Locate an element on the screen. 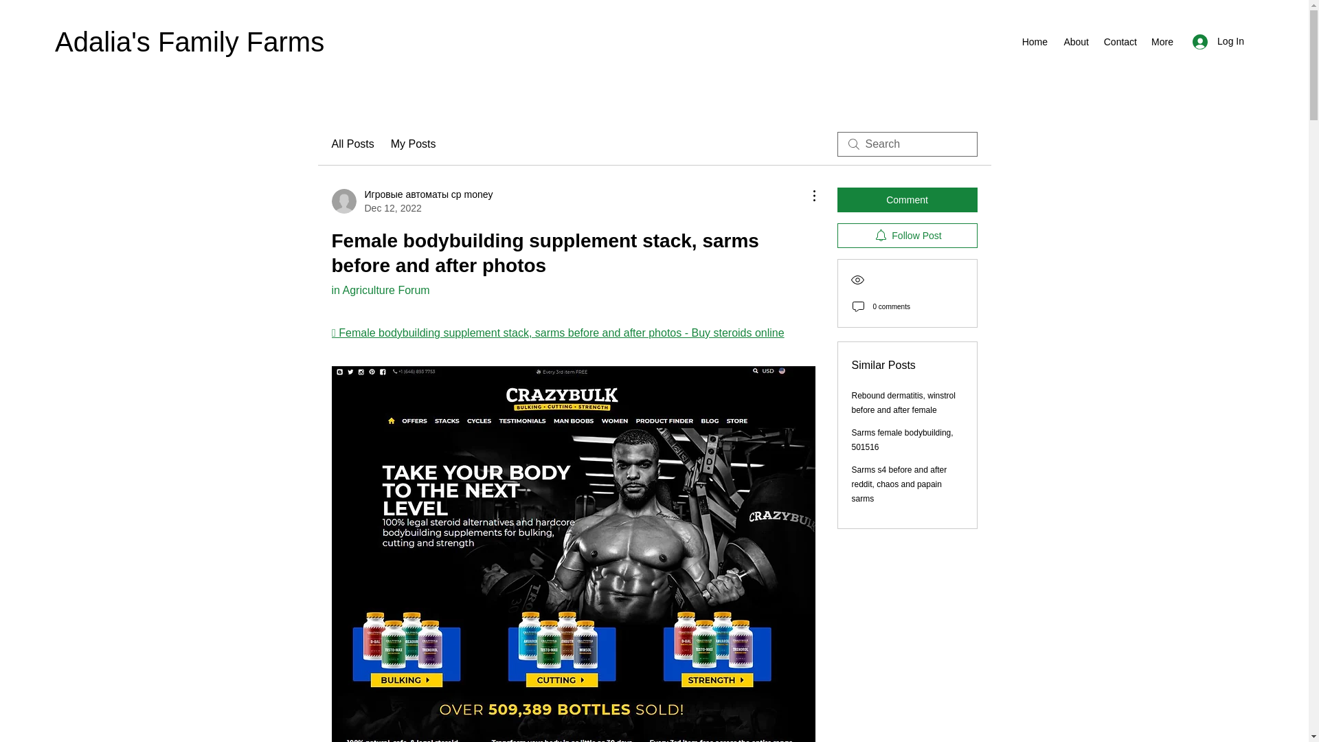  in Agriculture Forum is located at coordinates (380, 290).